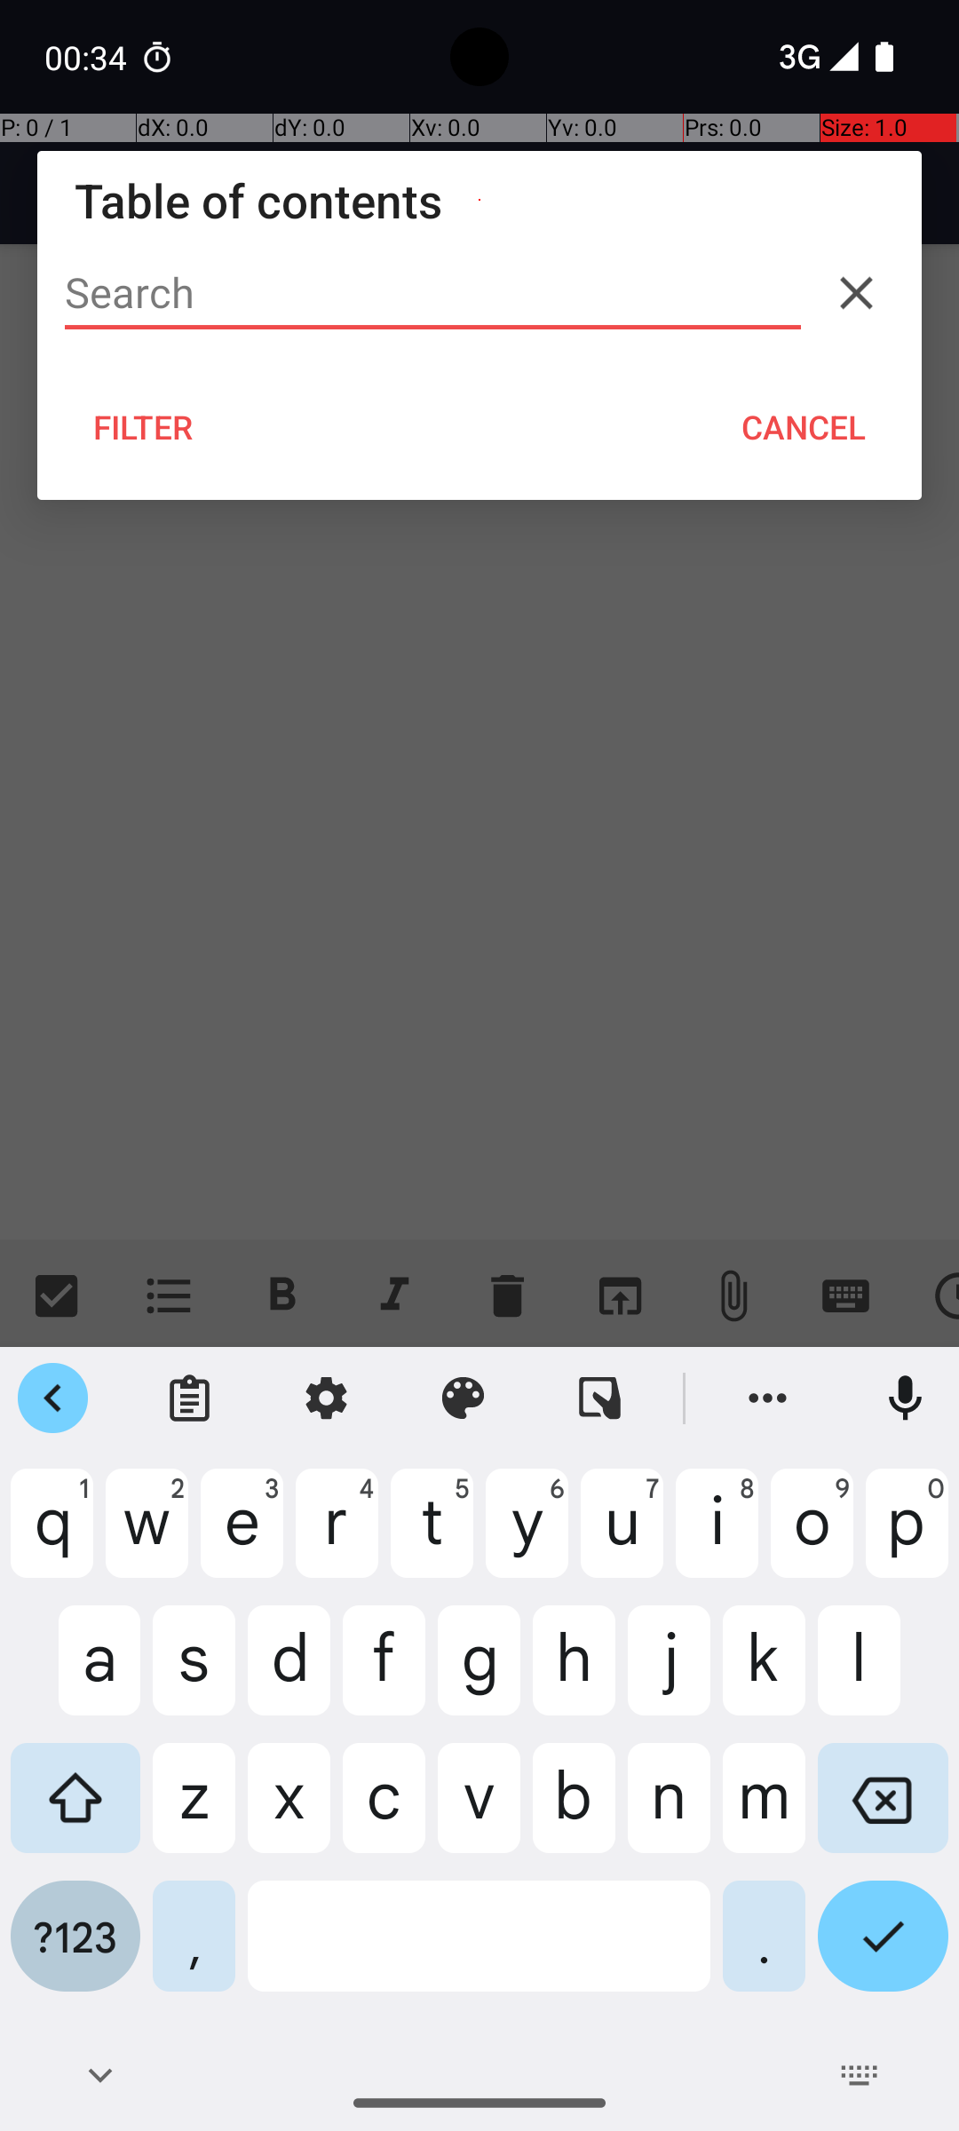 This screenshot has height=2131, width=959. Describe the element at coordinates (88, 57) in the screenshot. I see `00:34` at that location.